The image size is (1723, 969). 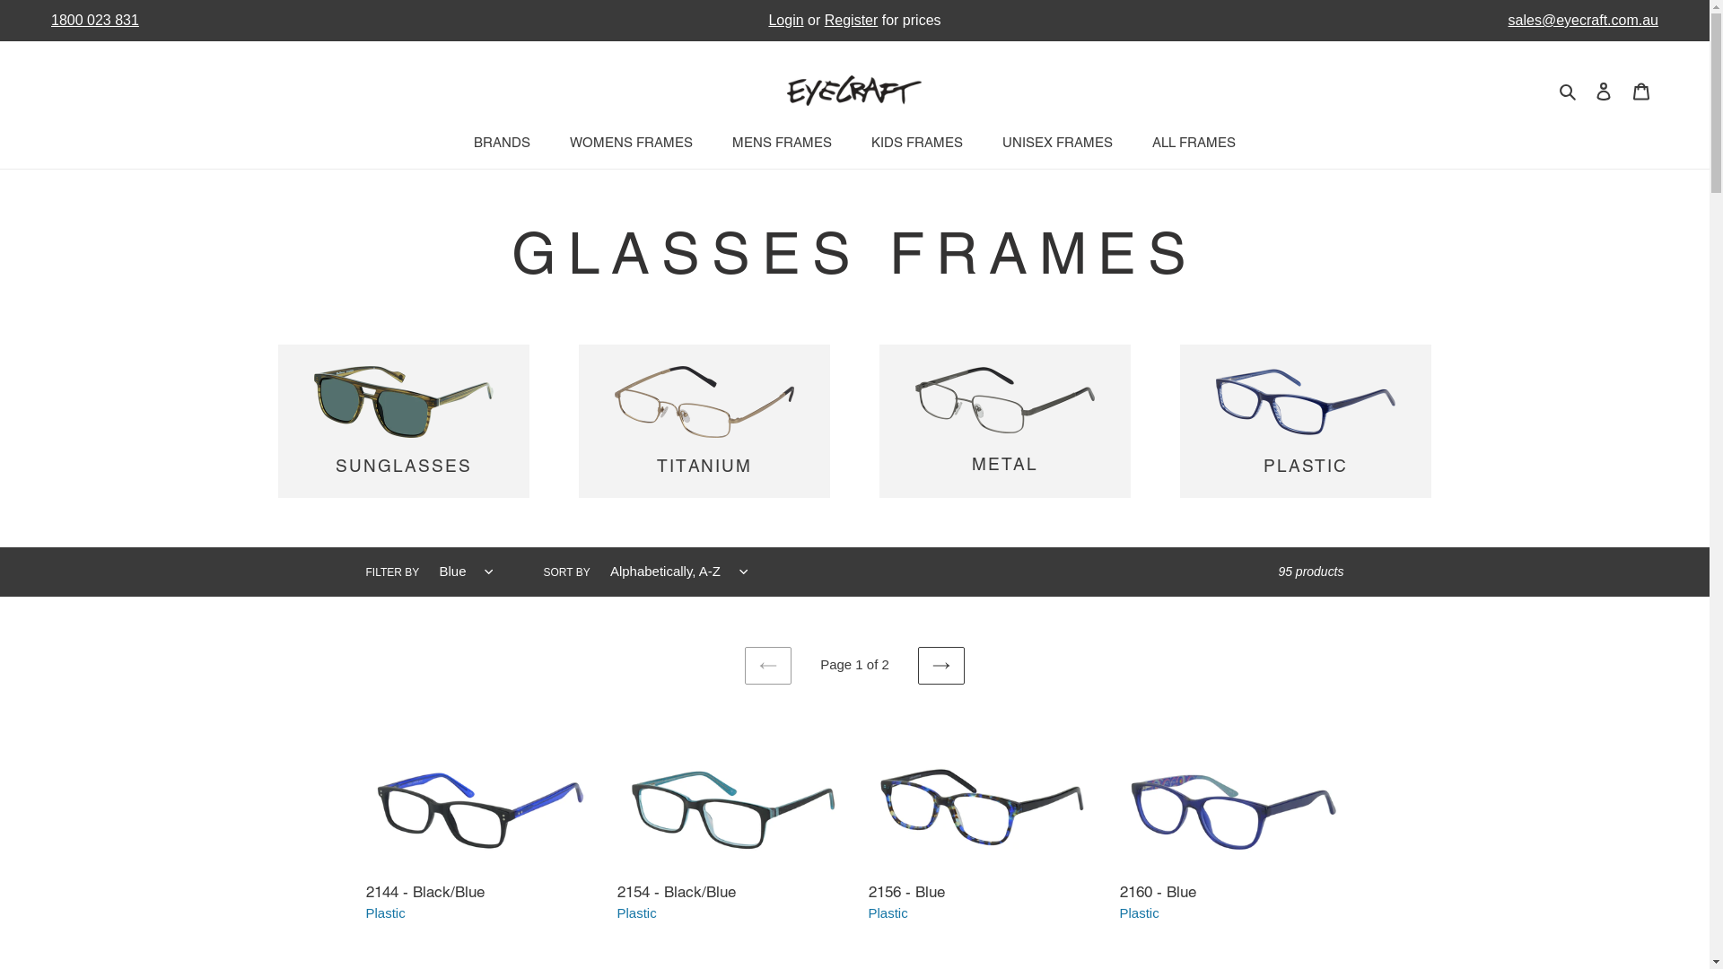 I want to click on 2160 - Blue, so click(x=1232, y=818).